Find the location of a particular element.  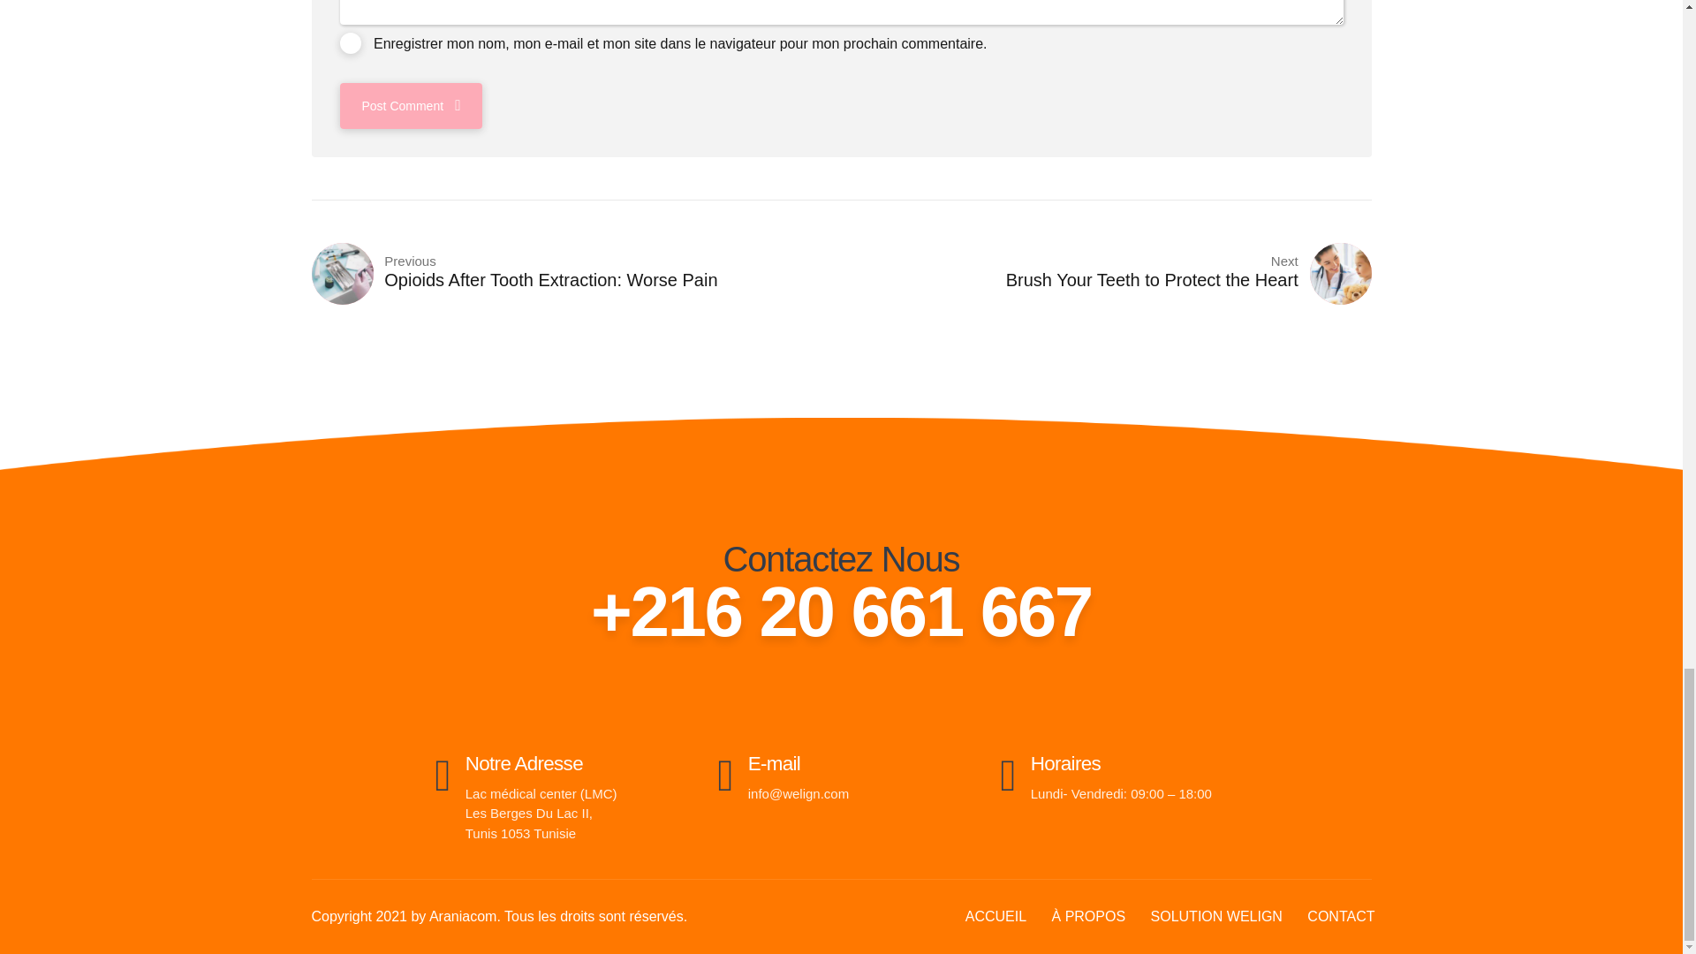

CONTACT is located at coordinates (1341, 917).